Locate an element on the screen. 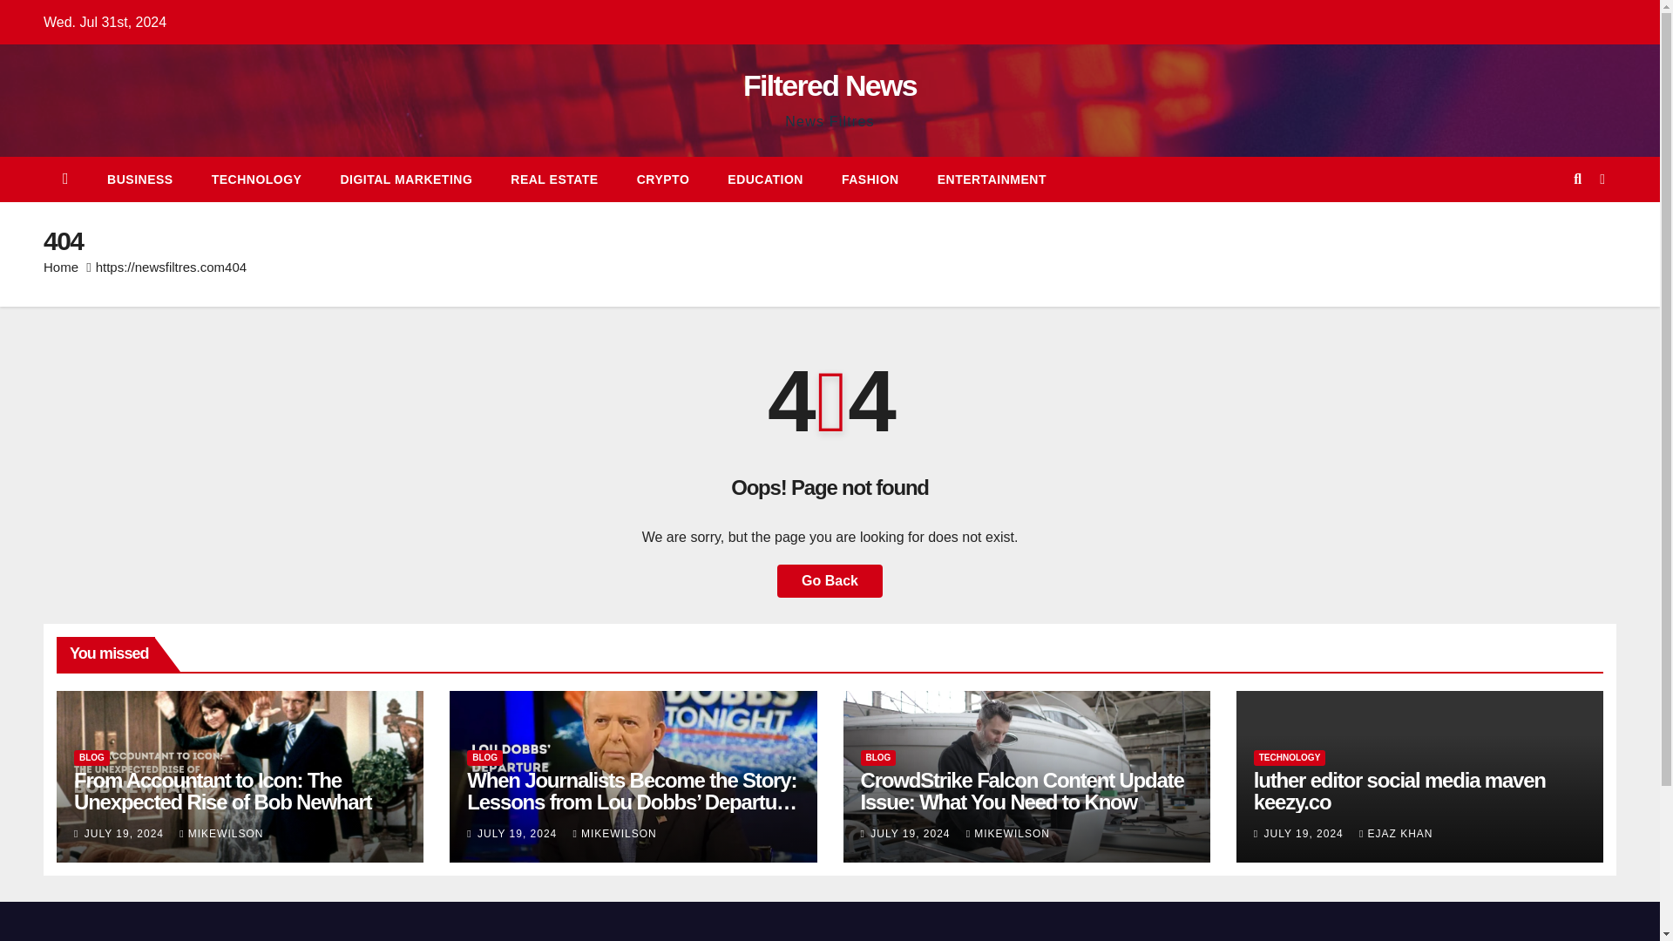 Image resolution: width=1673 pixels, height=941 pixels. JULY 19, 2024 is located at coordinates (126, 834).